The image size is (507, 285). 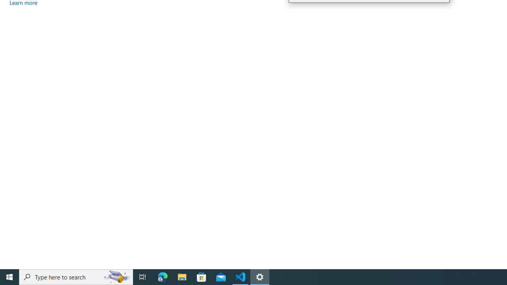 I want to click on Settings - 1 running window, so click(x=260, y=277).